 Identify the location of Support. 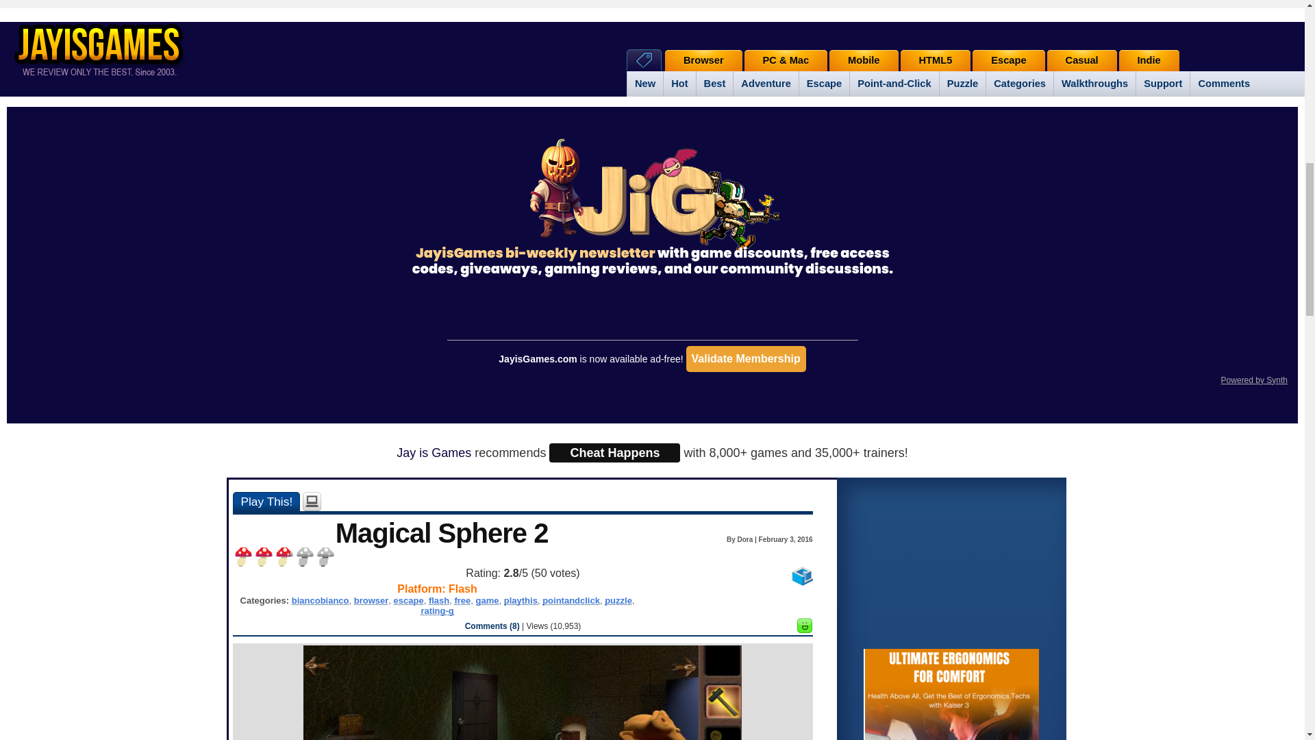
(1163, 84).